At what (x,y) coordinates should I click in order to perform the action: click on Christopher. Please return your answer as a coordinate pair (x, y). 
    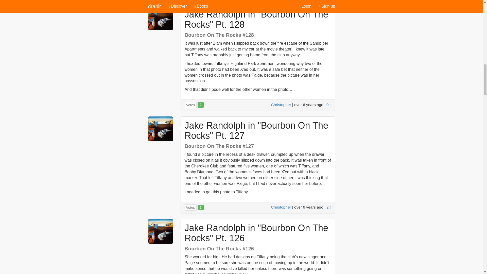
    Looking at the image, I should click on (281, 207).